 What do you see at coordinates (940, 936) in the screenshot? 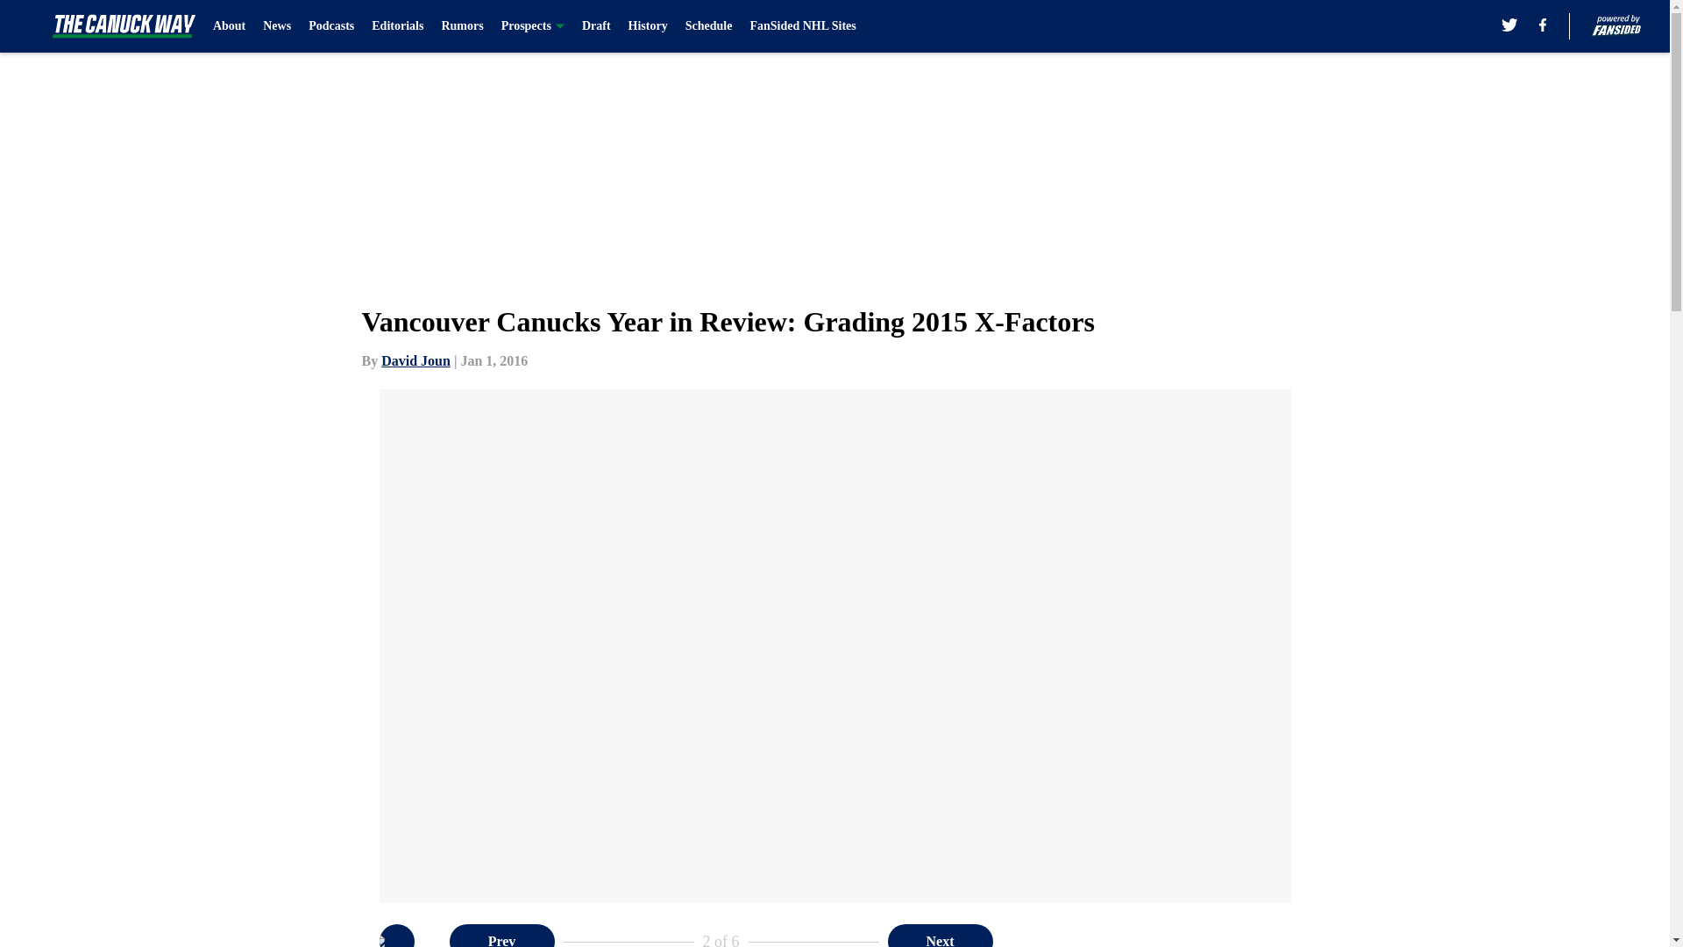
I see `Next` at bounding box center [940, 936].